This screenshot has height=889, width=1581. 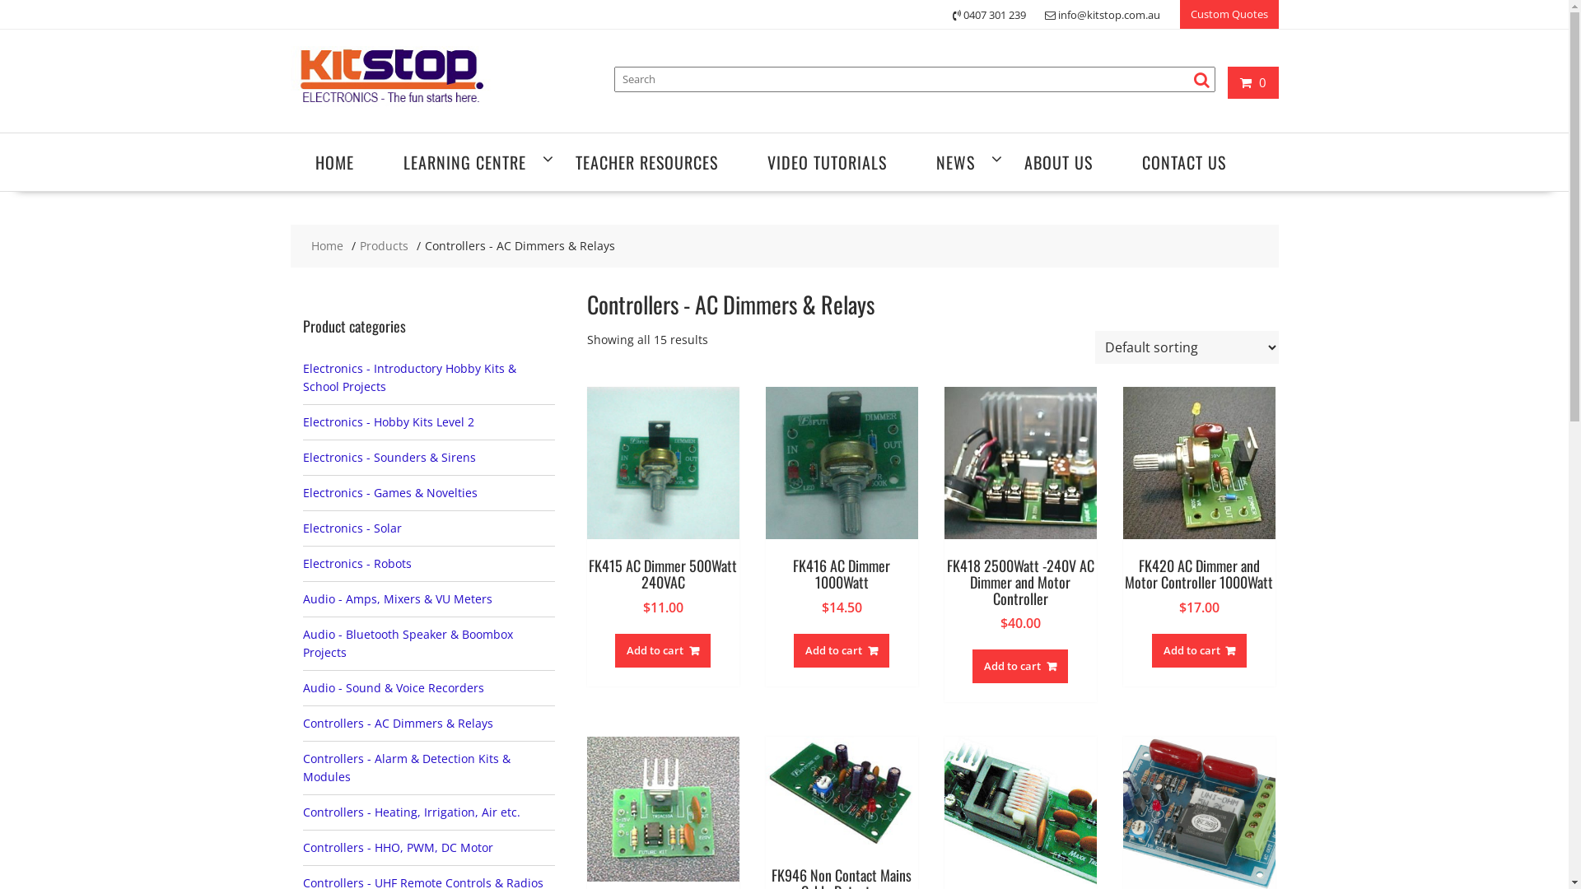 What do you see at coordinates (334, 162) in the screenshot?
I see `HOME` at bounding box center [334, 162].